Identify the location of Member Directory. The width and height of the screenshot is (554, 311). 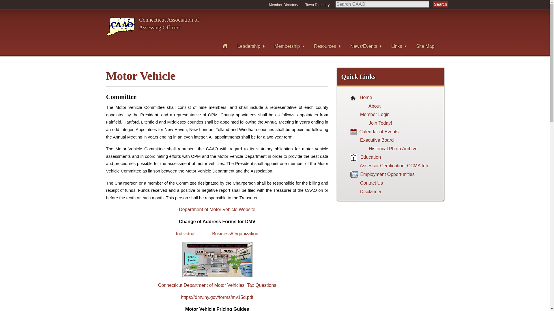
(327, 46).